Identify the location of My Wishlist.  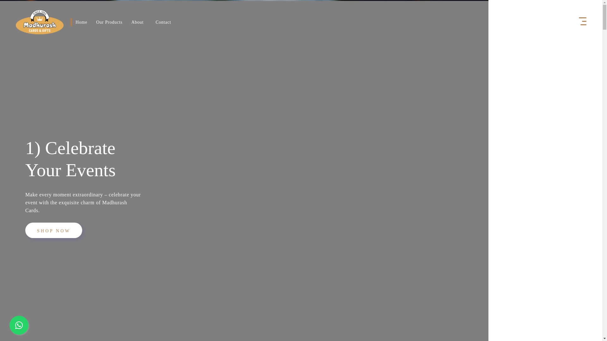
(536, 22).